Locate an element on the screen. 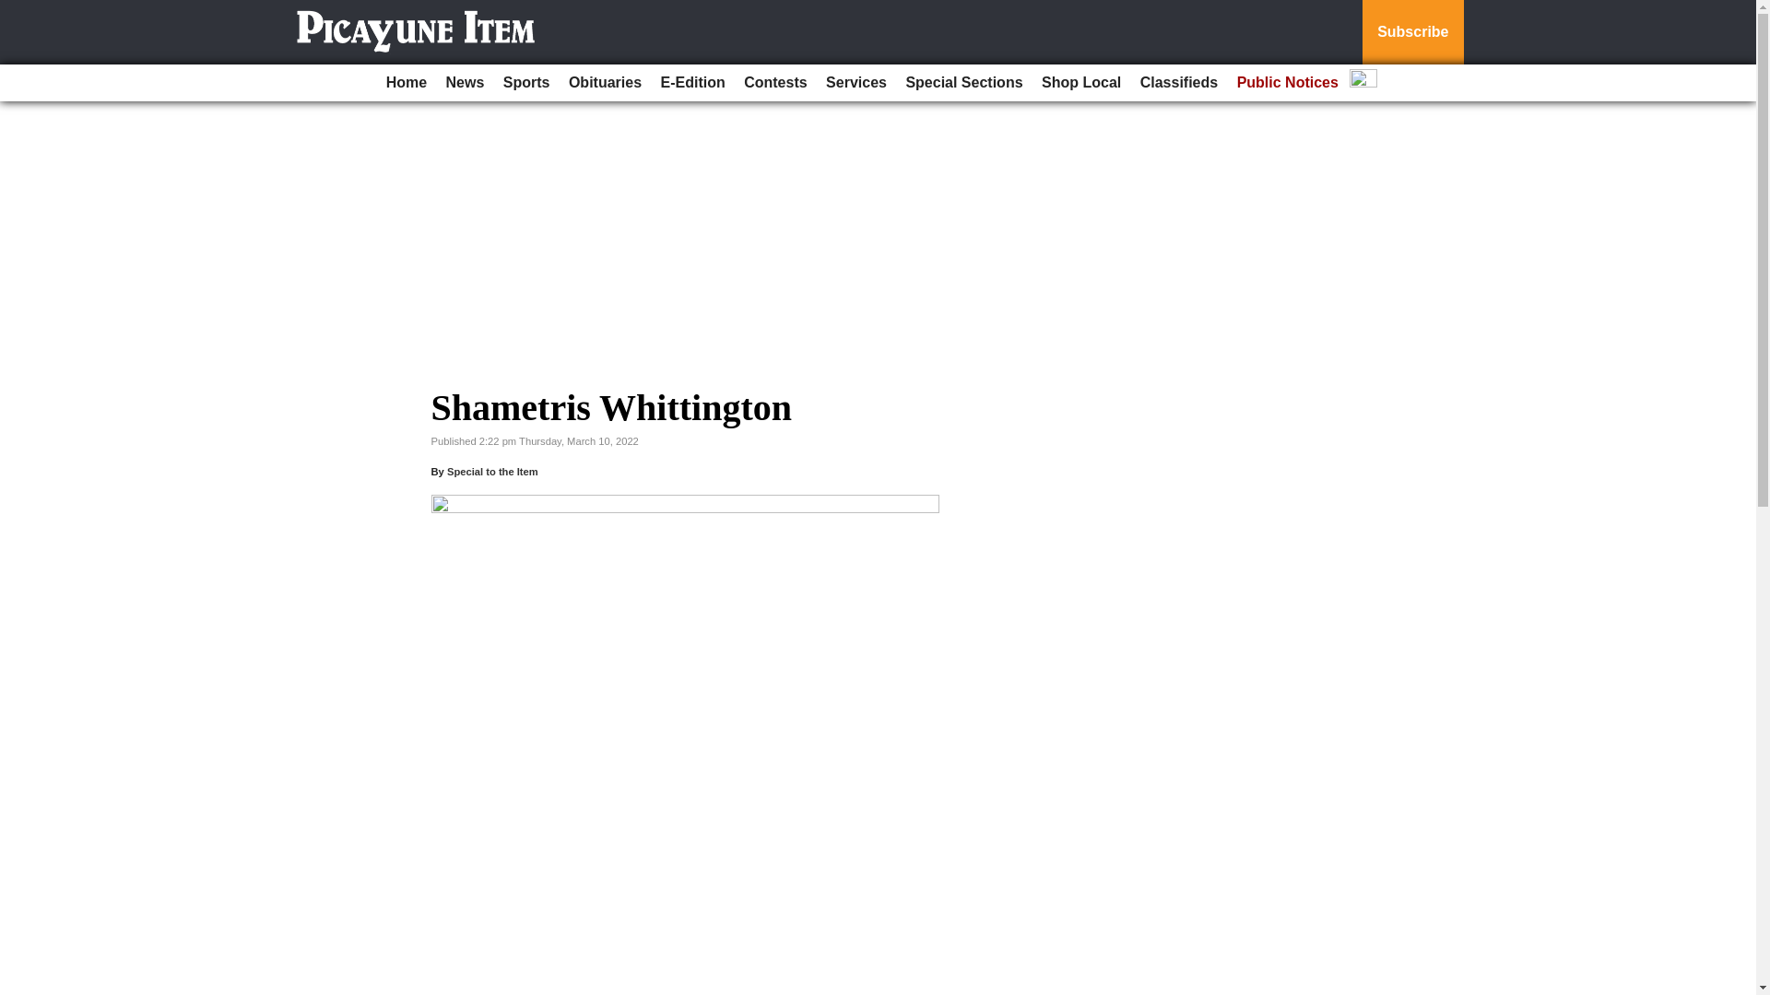 Image resolution: width=1770 pixels, height=995 pixels. Sports is located at coordinates (525, 83).